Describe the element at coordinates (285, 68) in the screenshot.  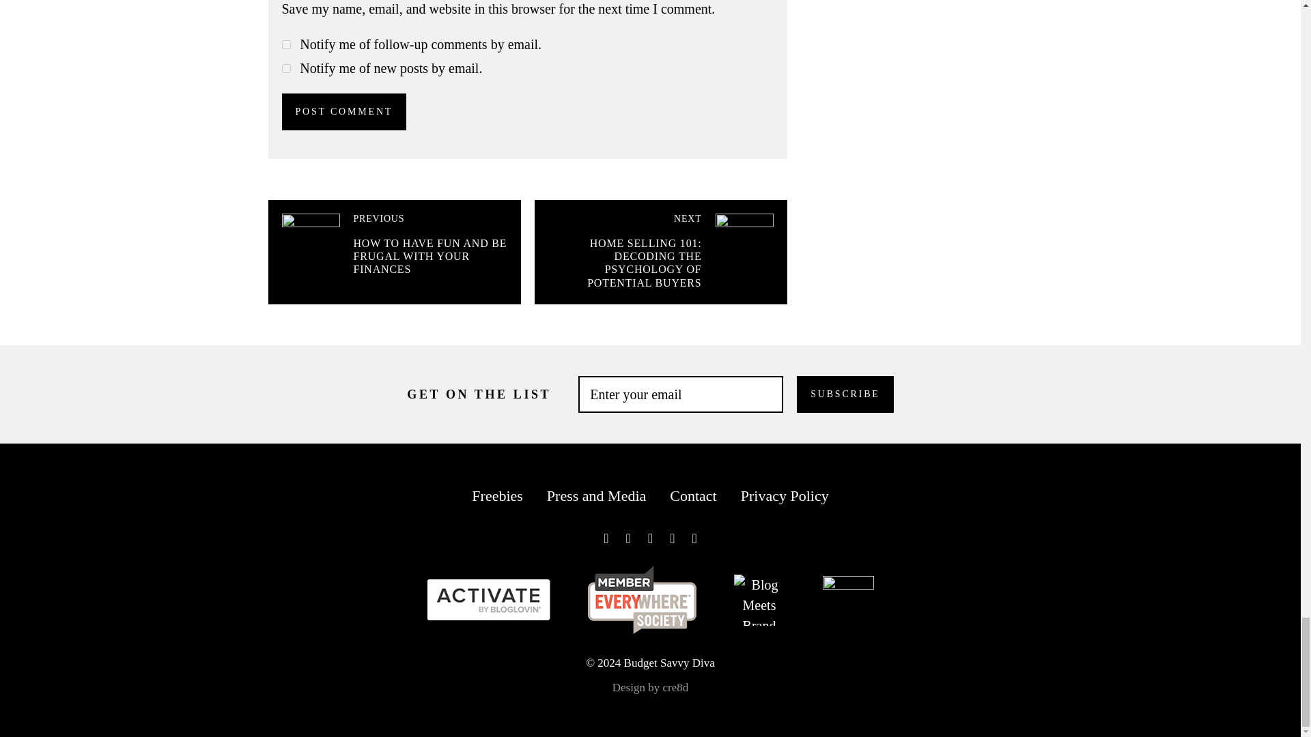
I see `subscribe` at that location.